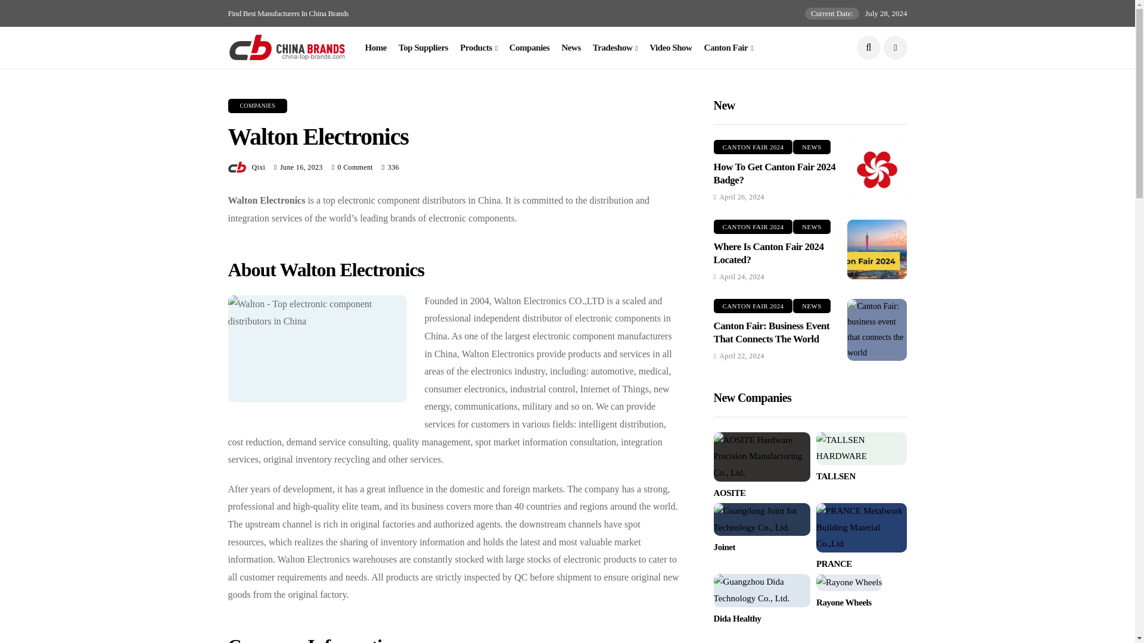 Image resolution: width=1144 pixels, height=643 pixels. Describe the element at coordinates (259, 167) in the screenshot. I see `Posts by Qixi` at that location.